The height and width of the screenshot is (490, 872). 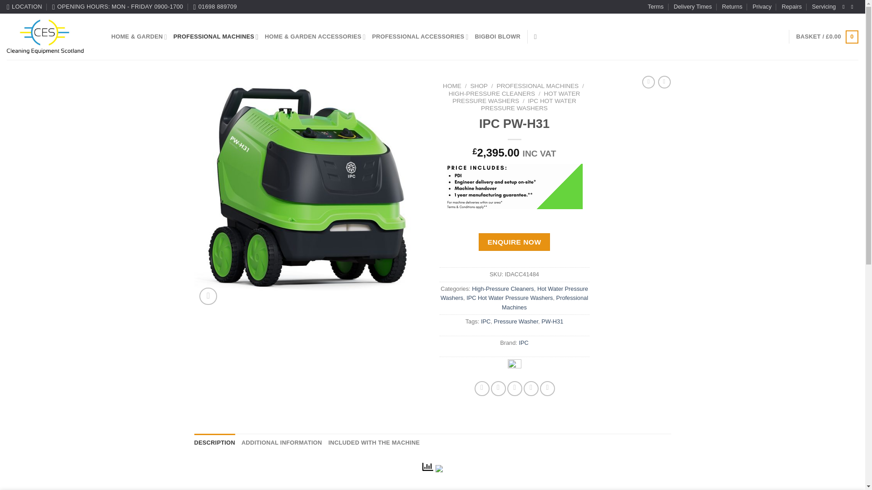 I want to click on Privacy, so click(x=762, y=7).